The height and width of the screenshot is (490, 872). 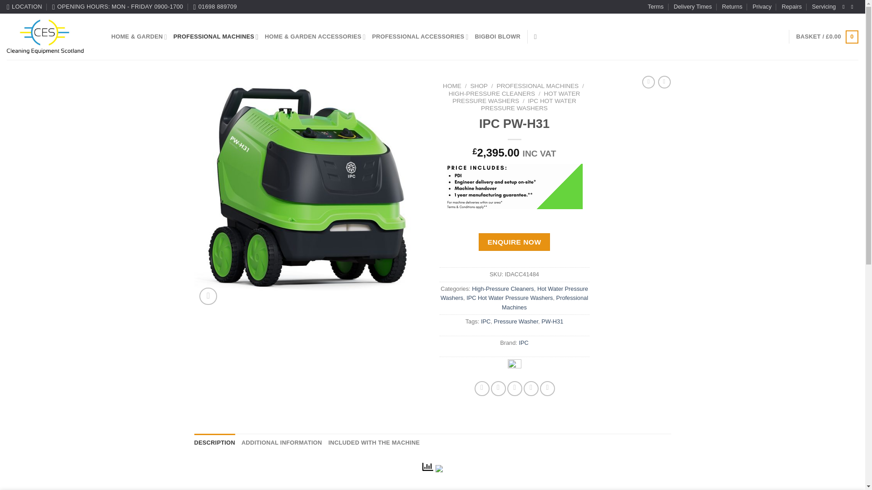 I want to click on Privacy, so click(x=762, y=7).